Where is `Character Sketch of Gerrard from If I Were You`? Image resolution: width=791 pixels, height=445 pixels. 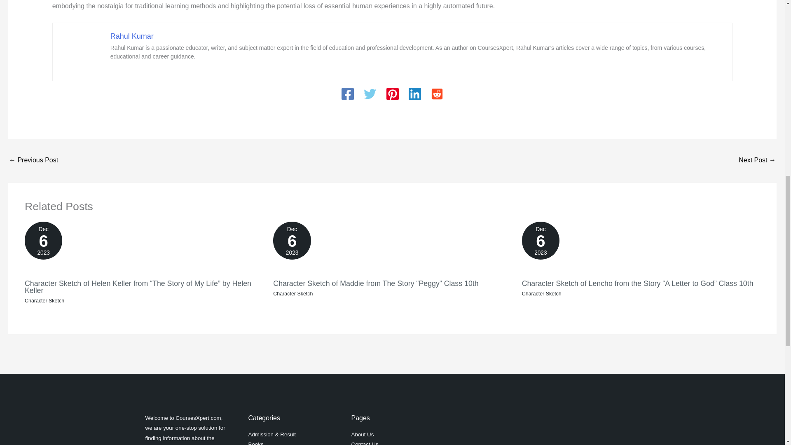 Character Sketch of Gerrard from If I Were You is located at coordinates (33, 161).